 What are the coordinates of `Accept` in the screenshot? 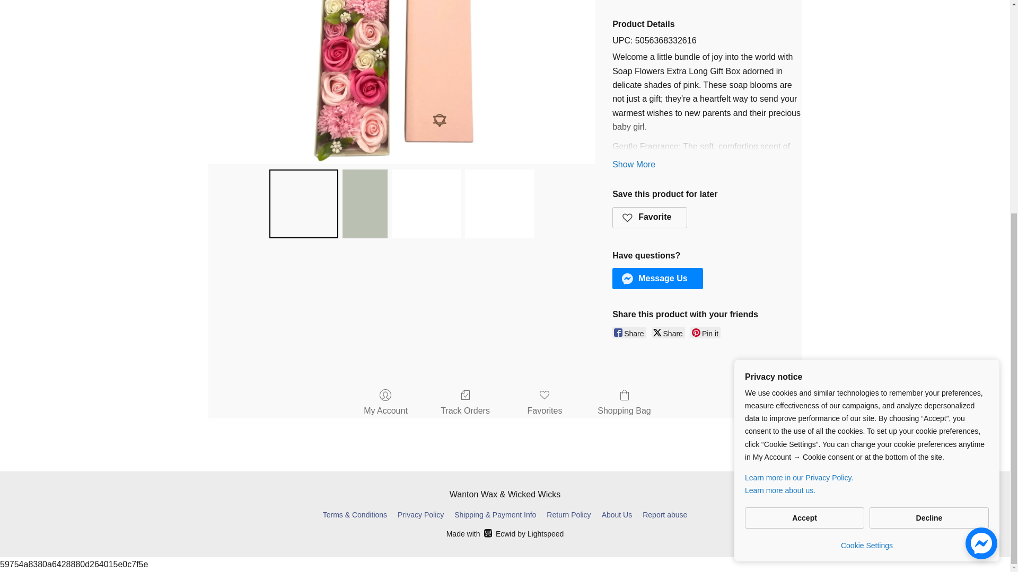 It's located at (805, 183).